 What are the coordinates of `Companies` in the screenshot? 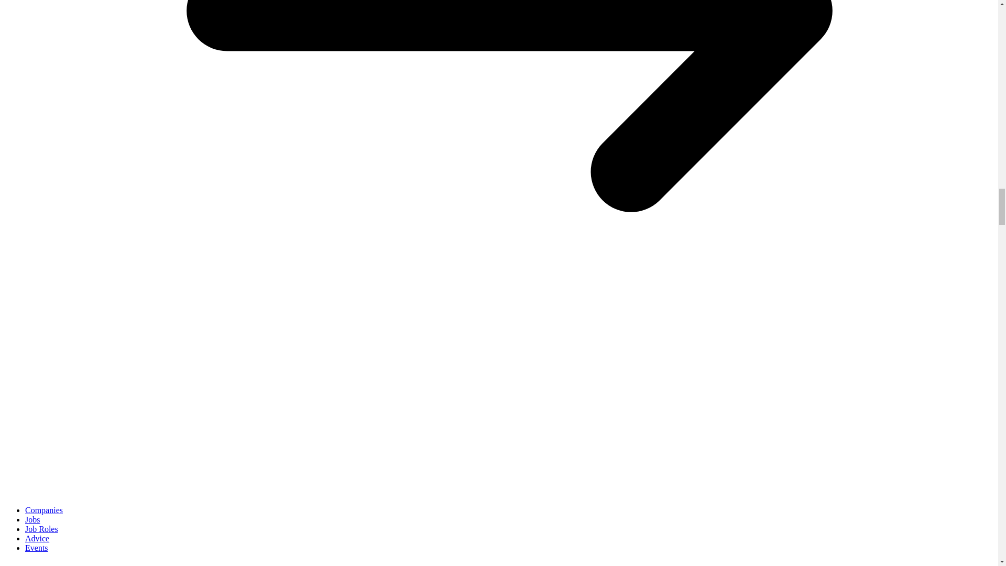 It's located at (44, 510).